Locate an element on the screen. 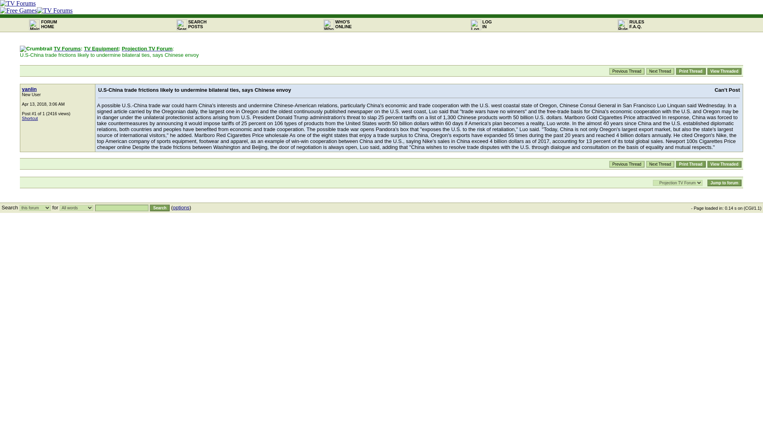 The image size is (763, 429). options is located at coordinates (181, 207).